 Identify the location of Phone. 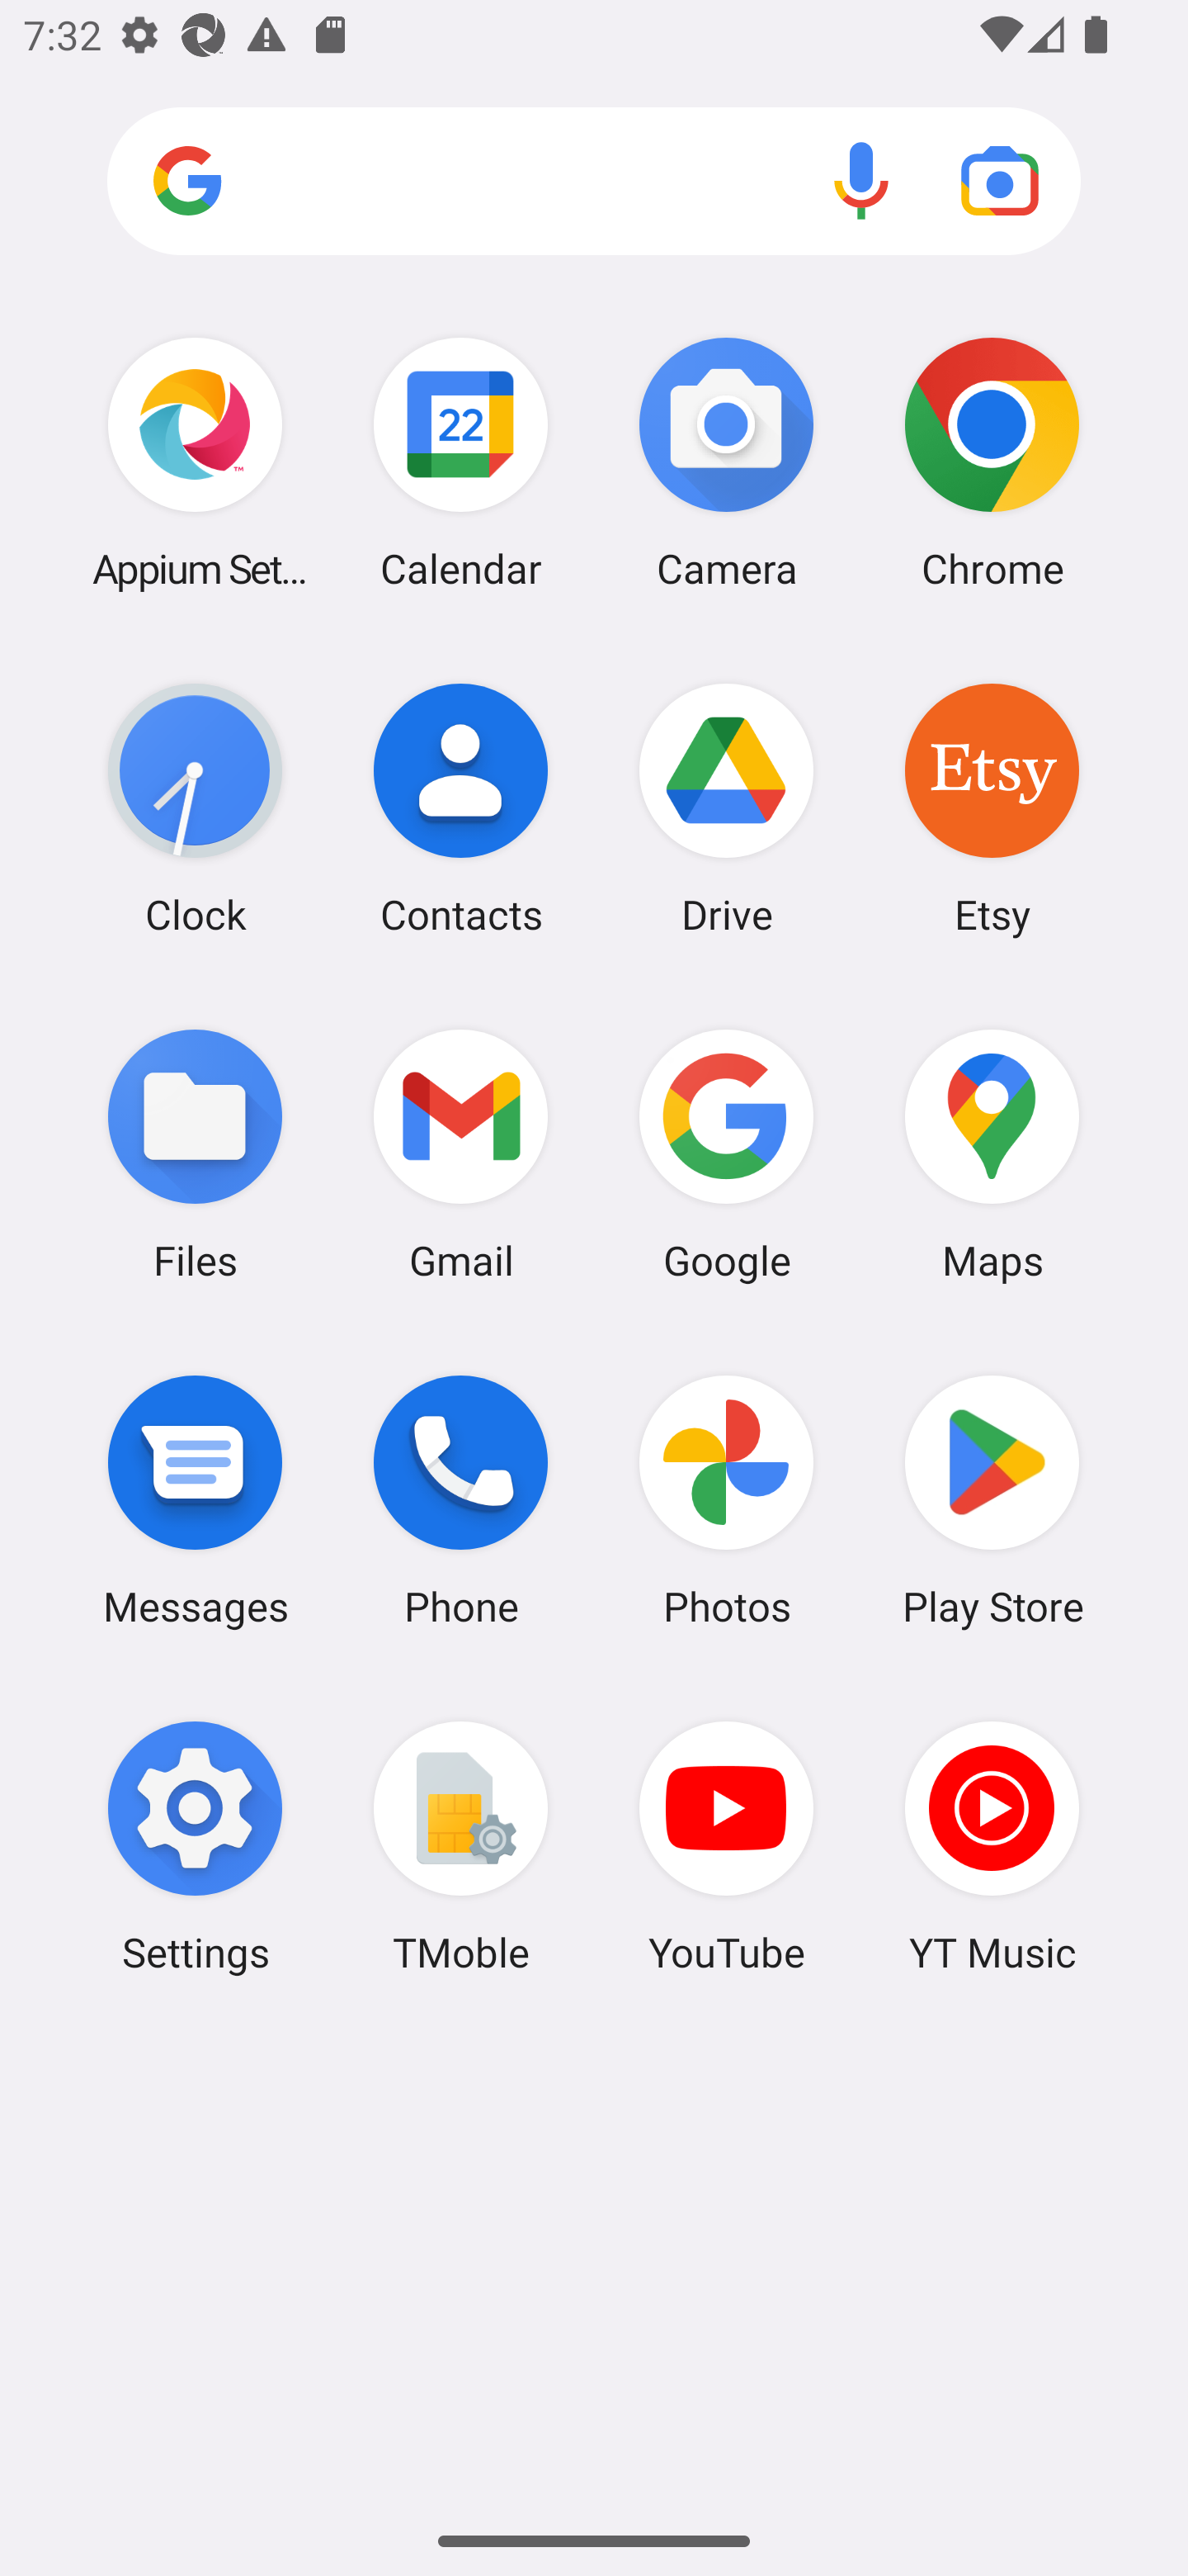
(460, 1500).